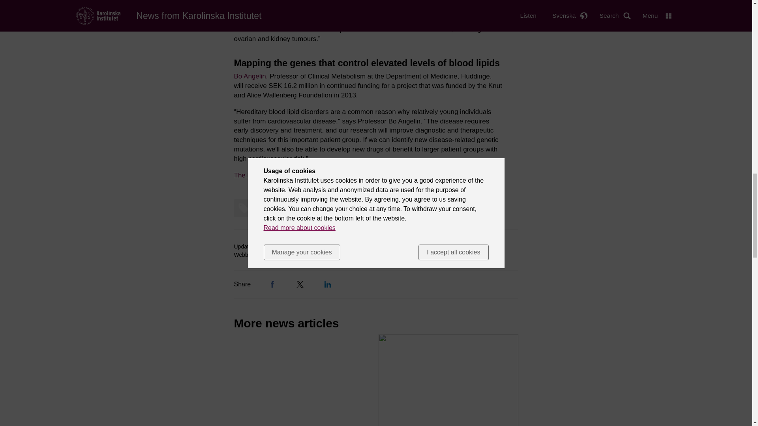 The height and width of the screenshot is (426, 758). Describe the element at coordinates (258, 208) in the screenshot. I see `Funding` at that location.